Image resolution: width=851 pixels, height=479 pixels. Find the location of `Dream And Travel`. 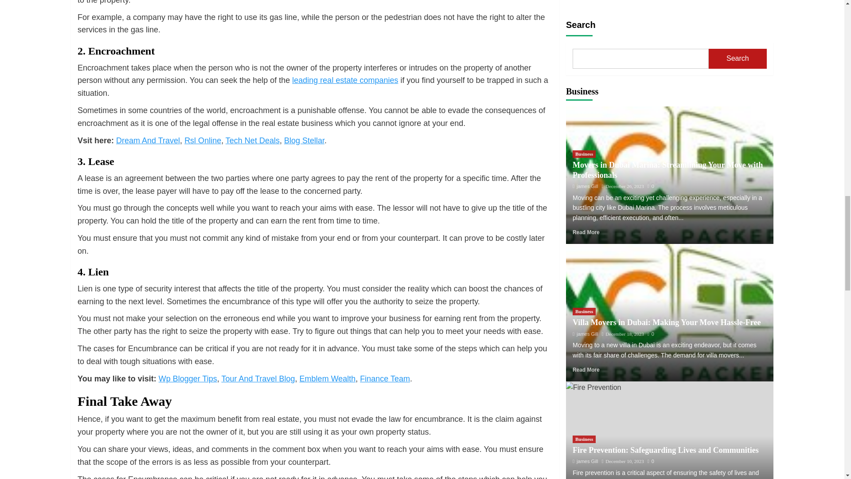

Dream And Travel is located at coordinates (148, 140).